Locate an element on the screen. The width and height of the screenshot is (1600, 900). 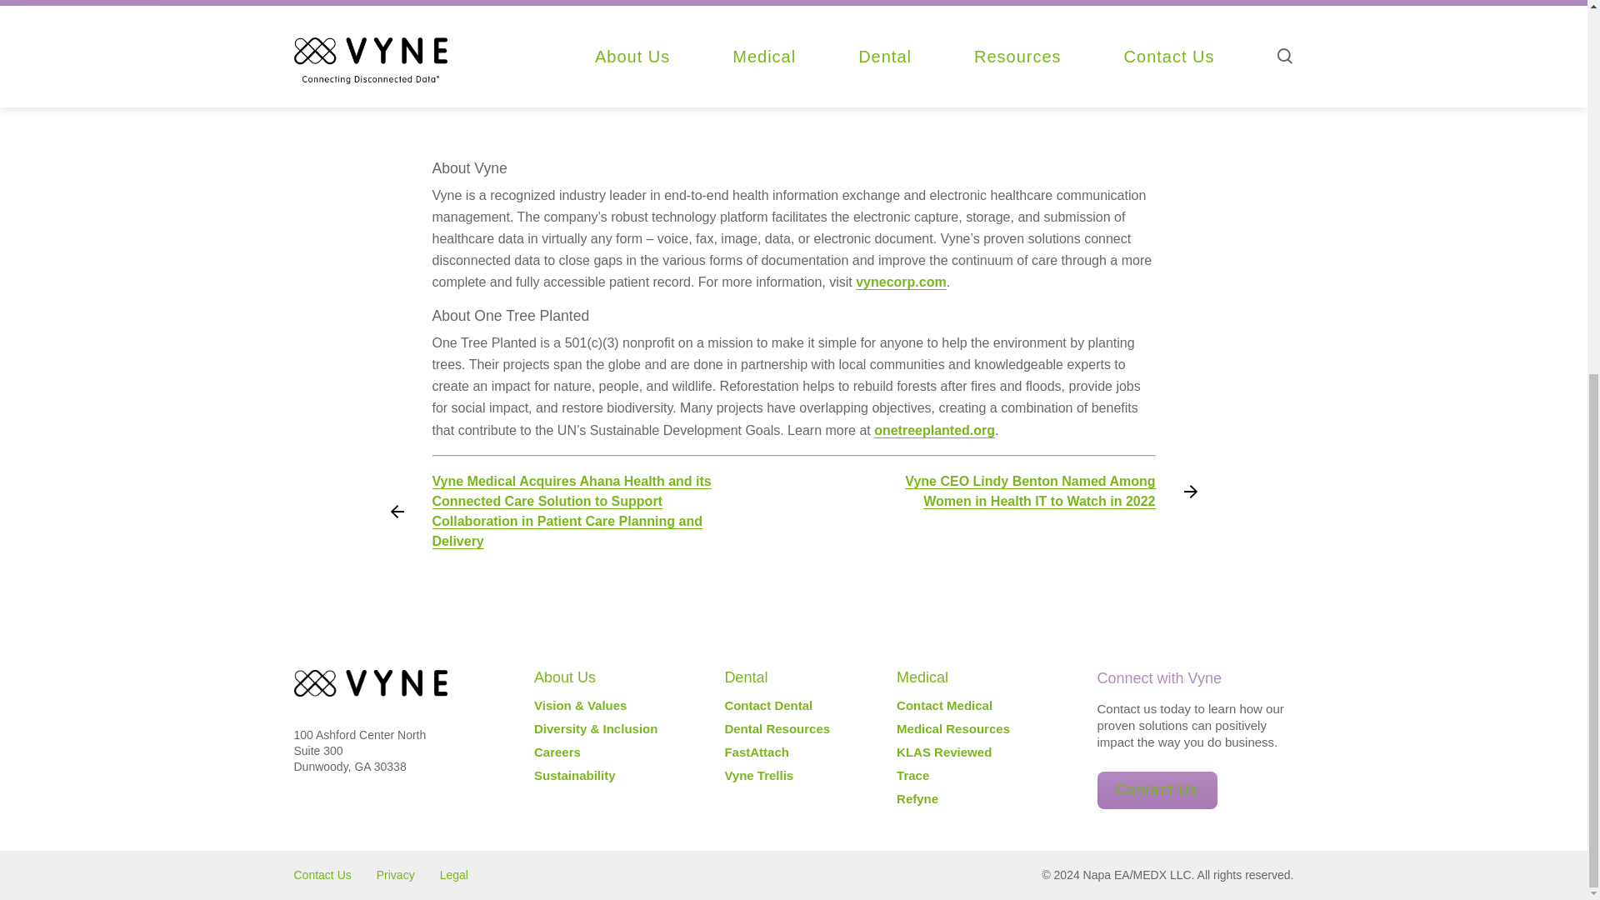
FastAttach is located at coordinates (757, 752).